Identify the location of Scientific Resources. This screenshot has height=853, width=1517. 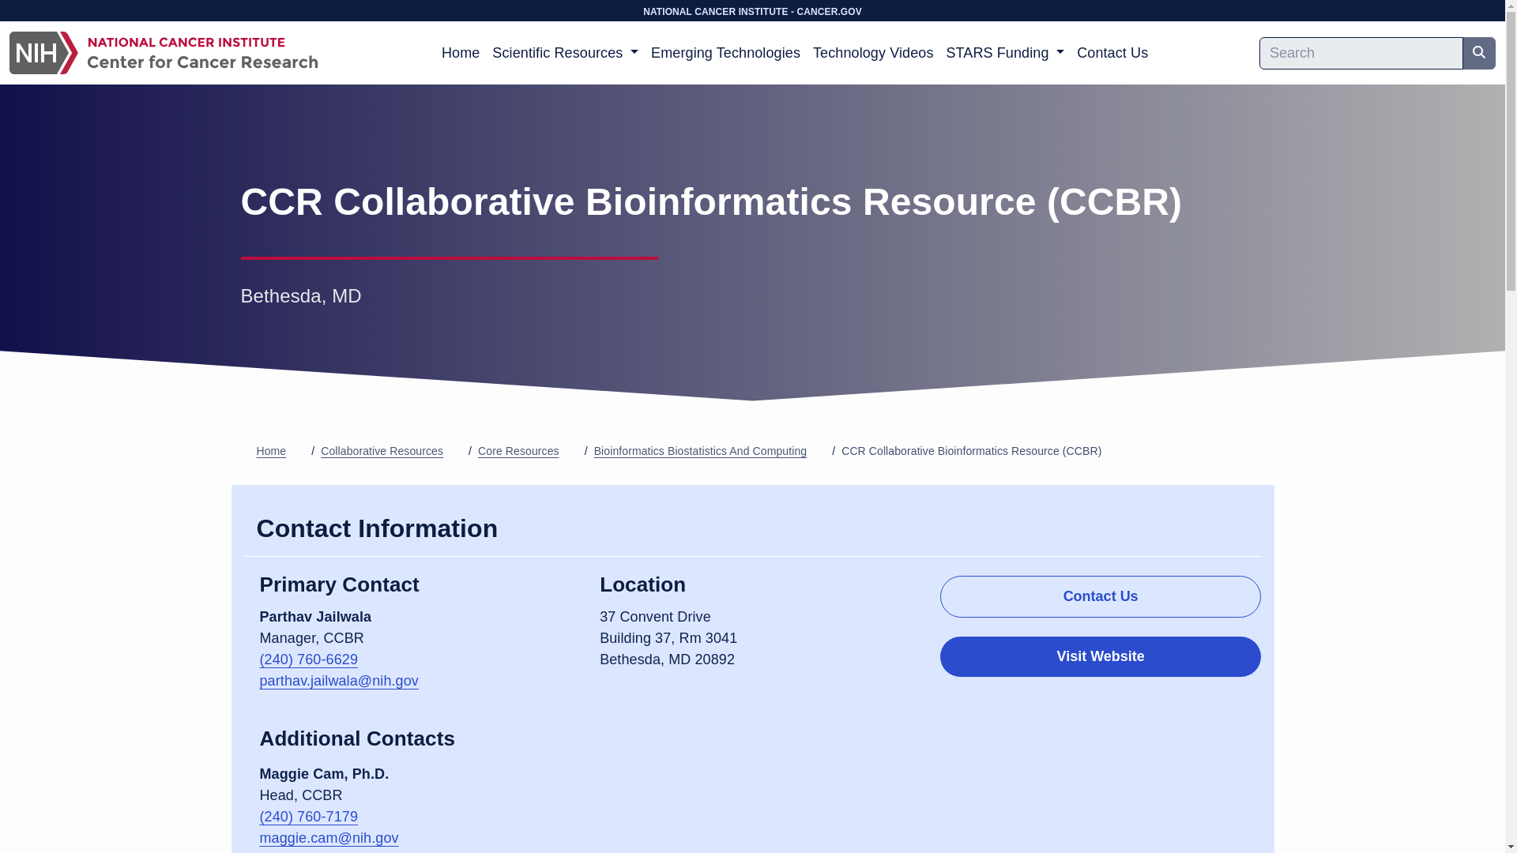
(565, 53).